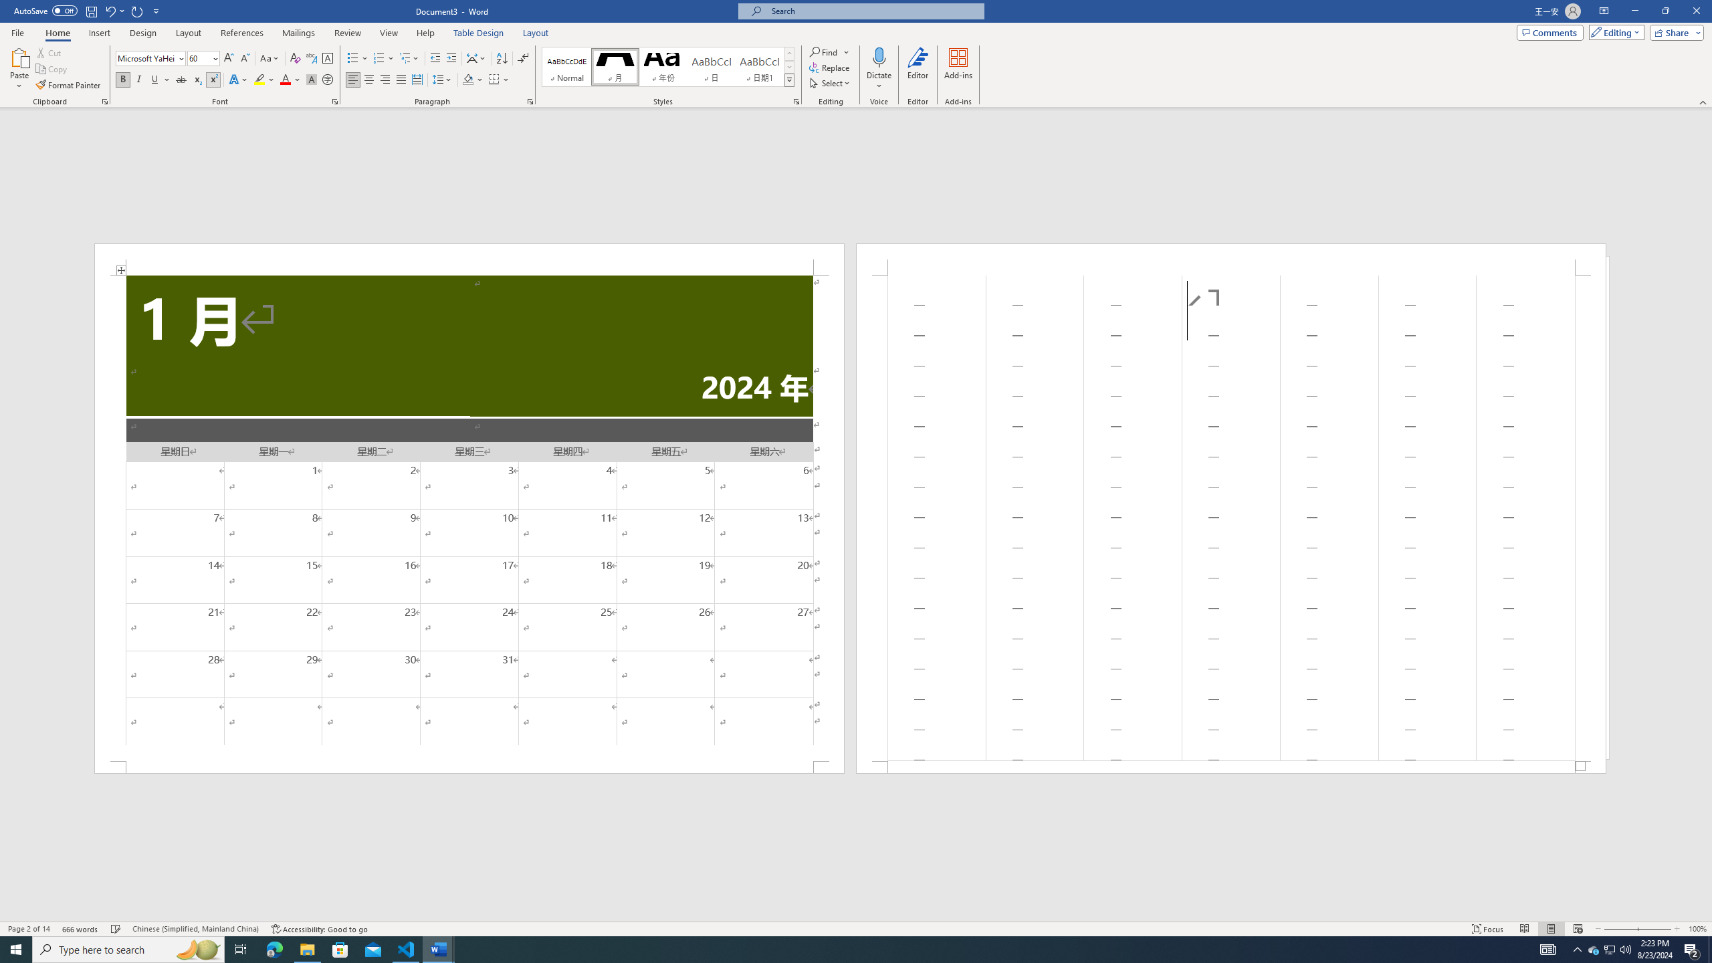 The width and height of the screenshot is (1712, 963). I want to click on Row Down, so click(789, 67).